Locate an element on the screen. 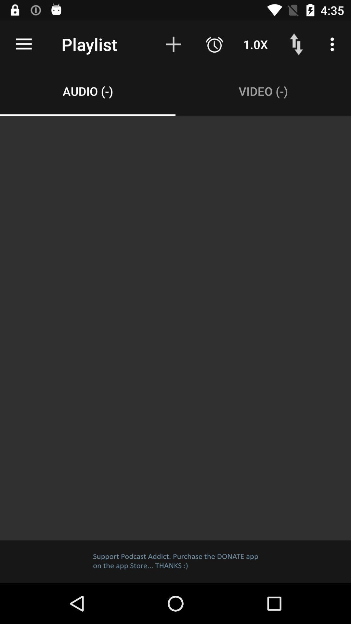 The height and width of the screenshot is (624, 351). turn on icon above video (-) icon is located at coordinates (214, 44).